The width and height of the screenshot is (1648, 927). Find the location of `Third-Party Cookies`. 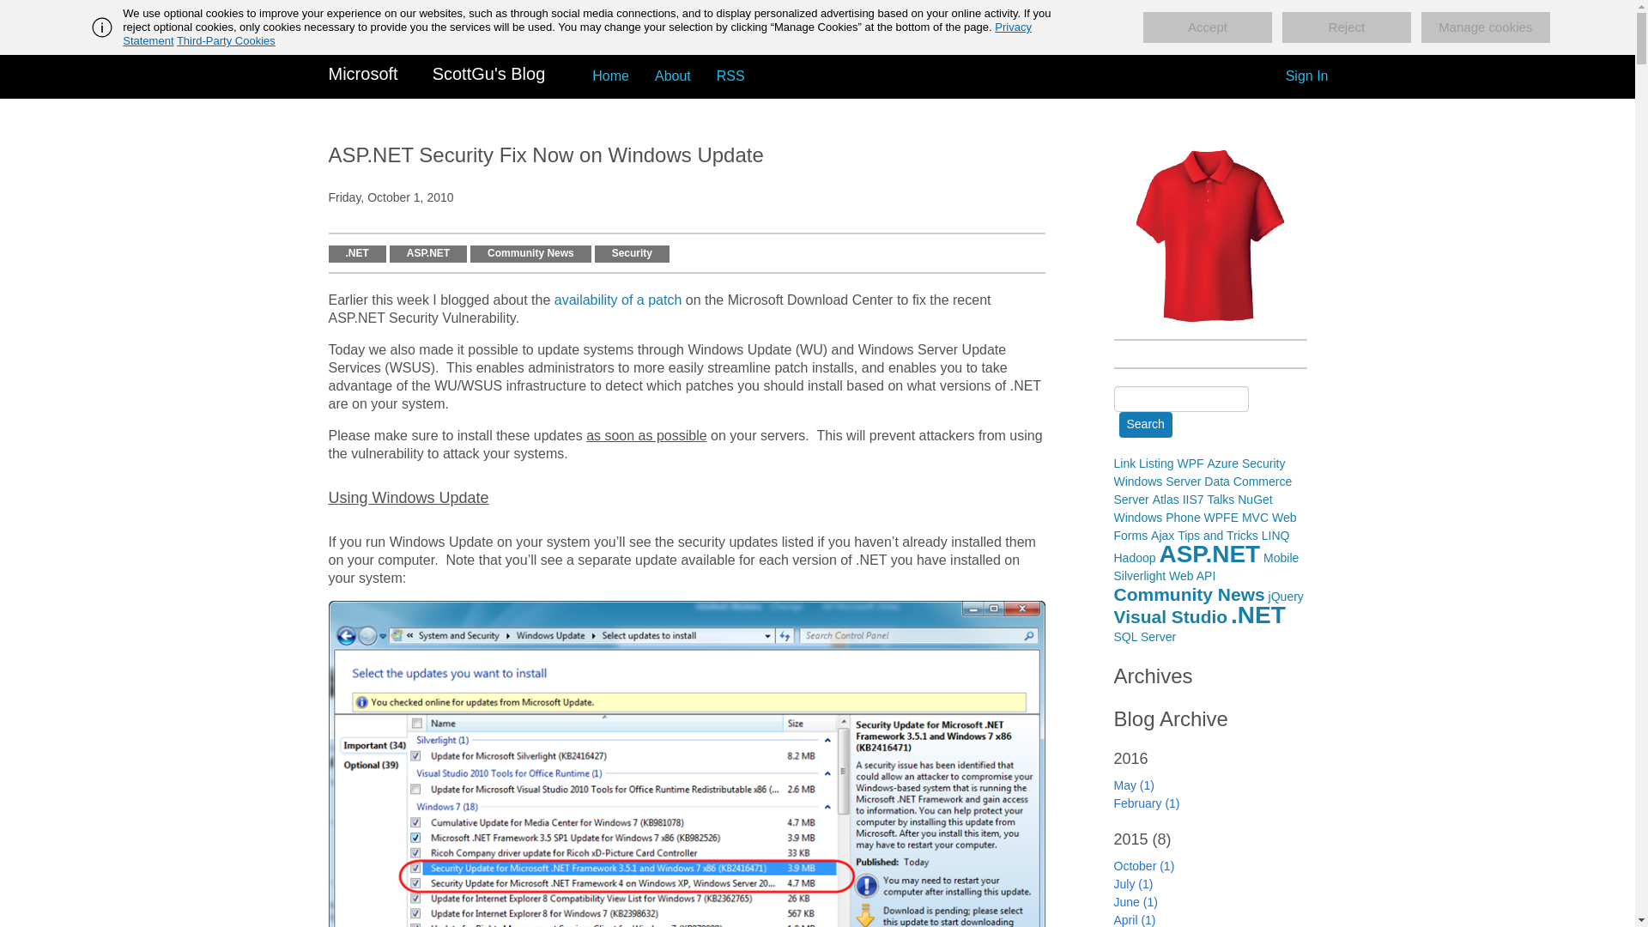

Third-Party Cookies is located at coordinates (225, 40).